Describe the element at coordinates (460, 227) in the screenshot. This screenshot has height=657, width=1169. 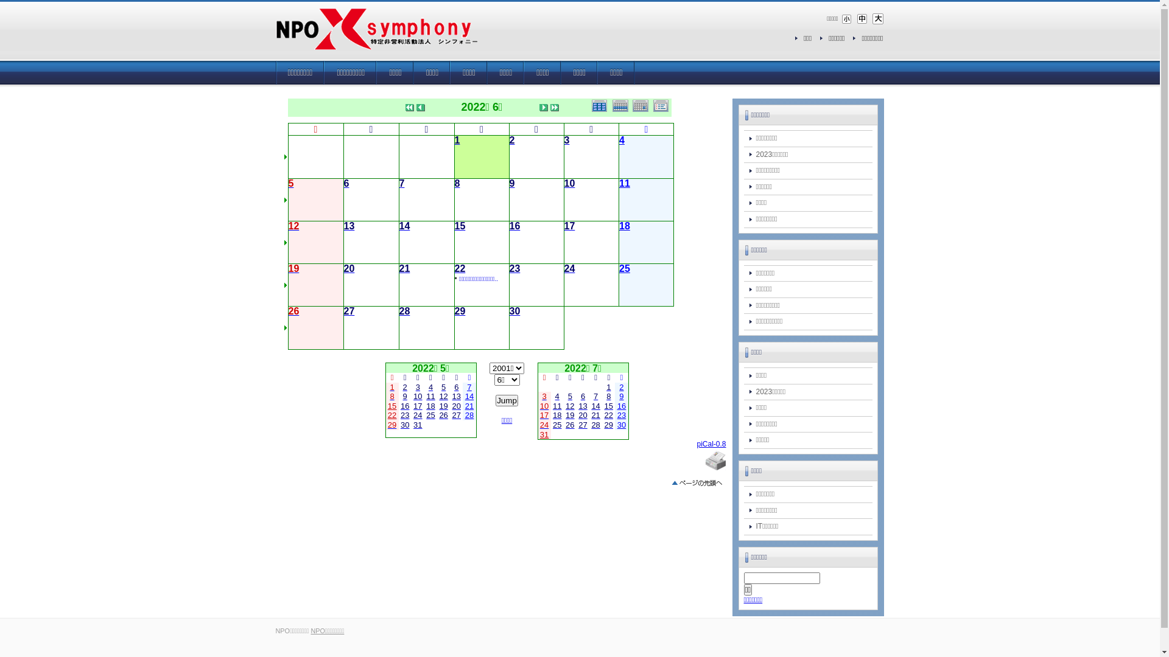
I see `15` at that location.